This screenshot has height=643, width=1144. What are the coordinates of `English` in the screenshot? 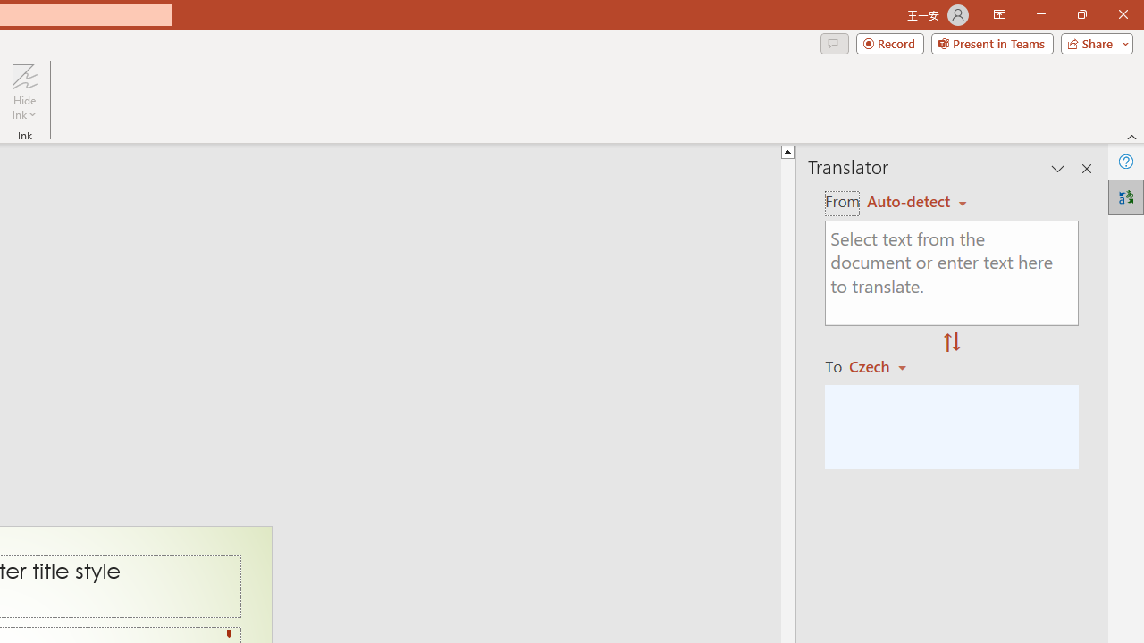 It's located at (917, 202).